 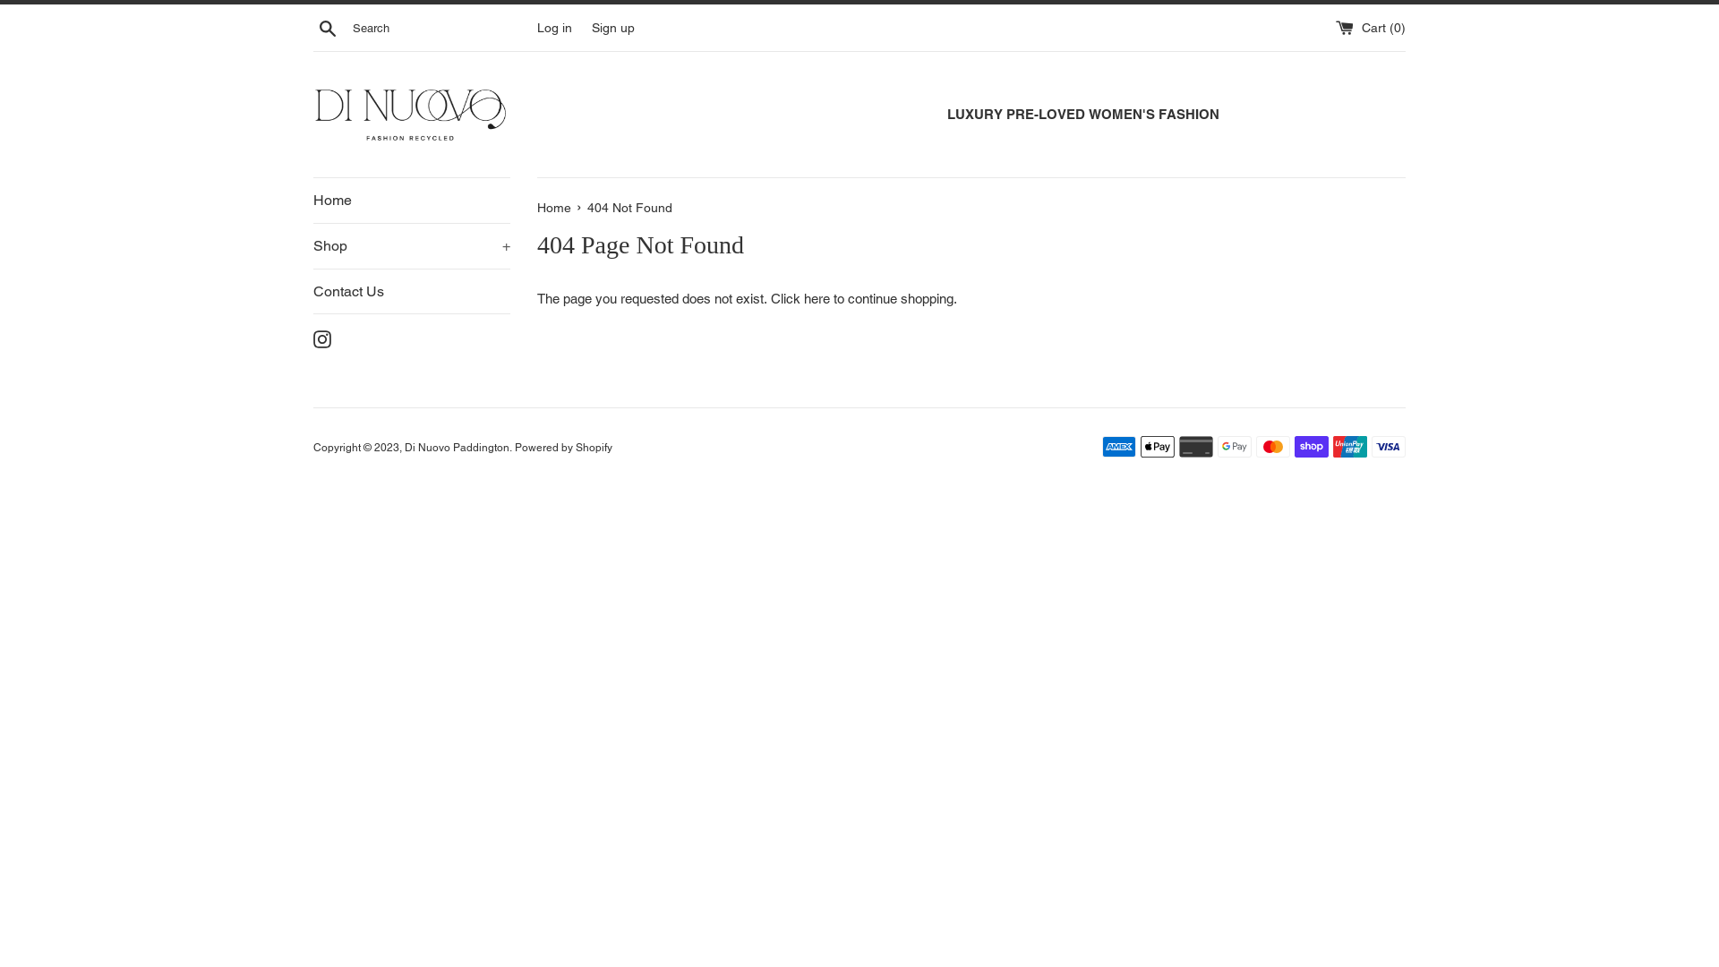 I want to click on Powered by Shopify, so click(x=564, y=448).